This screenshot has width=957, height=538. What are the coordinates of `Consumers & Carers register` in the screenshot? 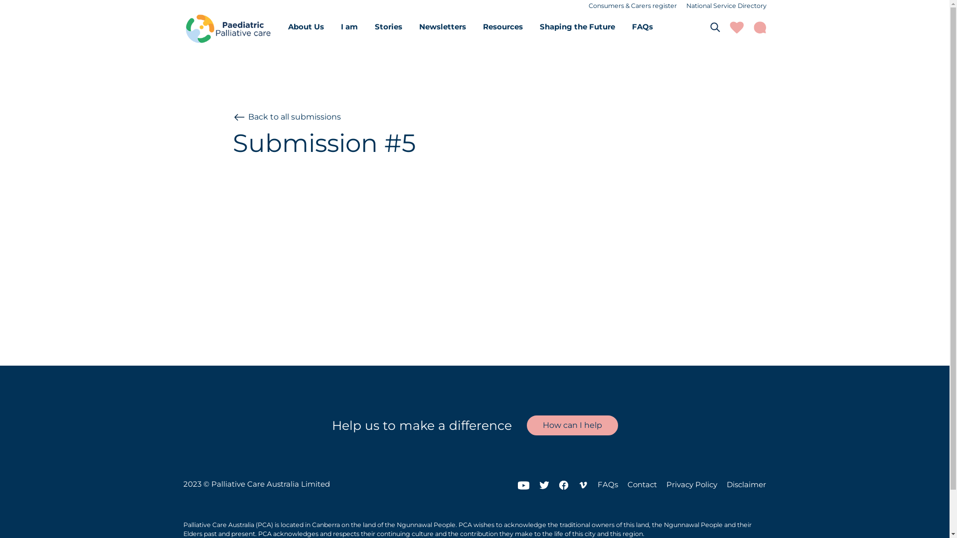 It's located at (632, 6).